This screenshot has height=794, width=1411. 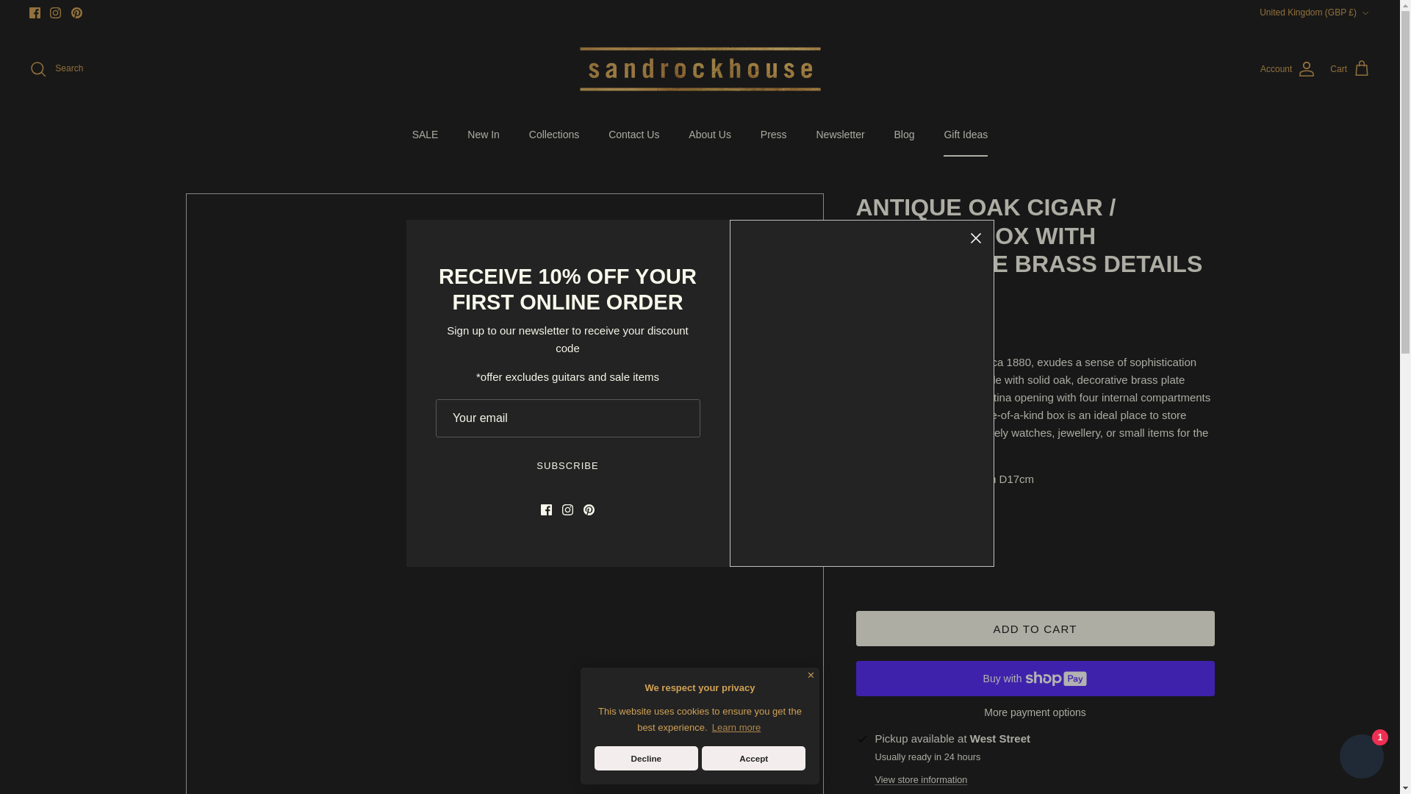 I want to click on Pinterest, so click(x=76, y=12).